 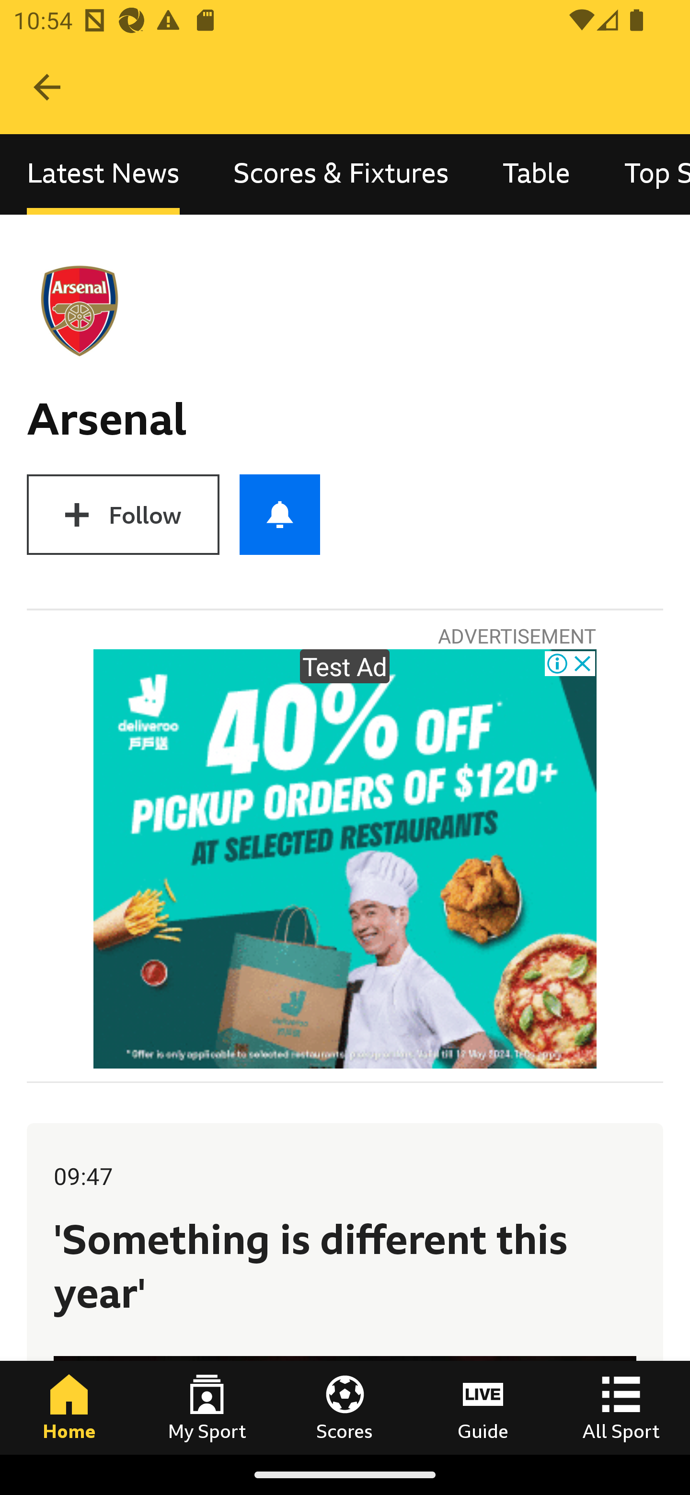 I want to click on Scores & Fixtures, so click(x=341, y=174).